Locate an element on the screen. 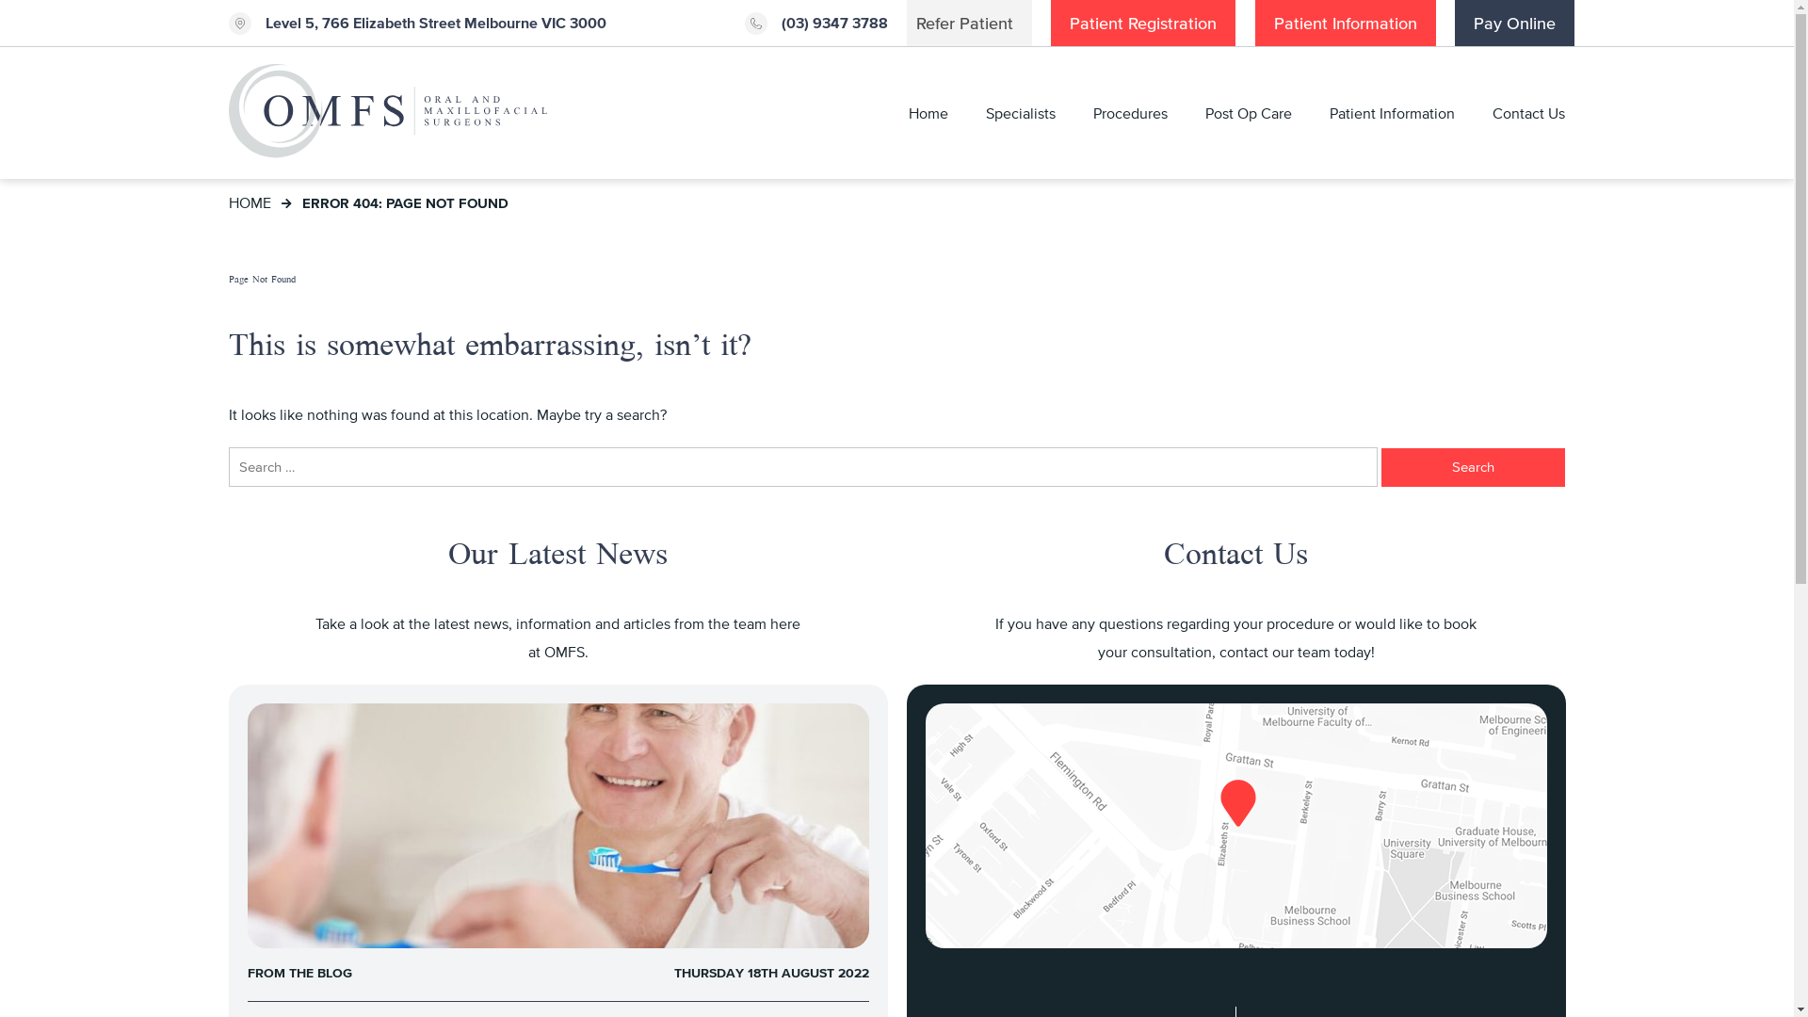 The width and height of the screenshot is (1808, 1017). Patient Information is located at coordinates (1392, 113).